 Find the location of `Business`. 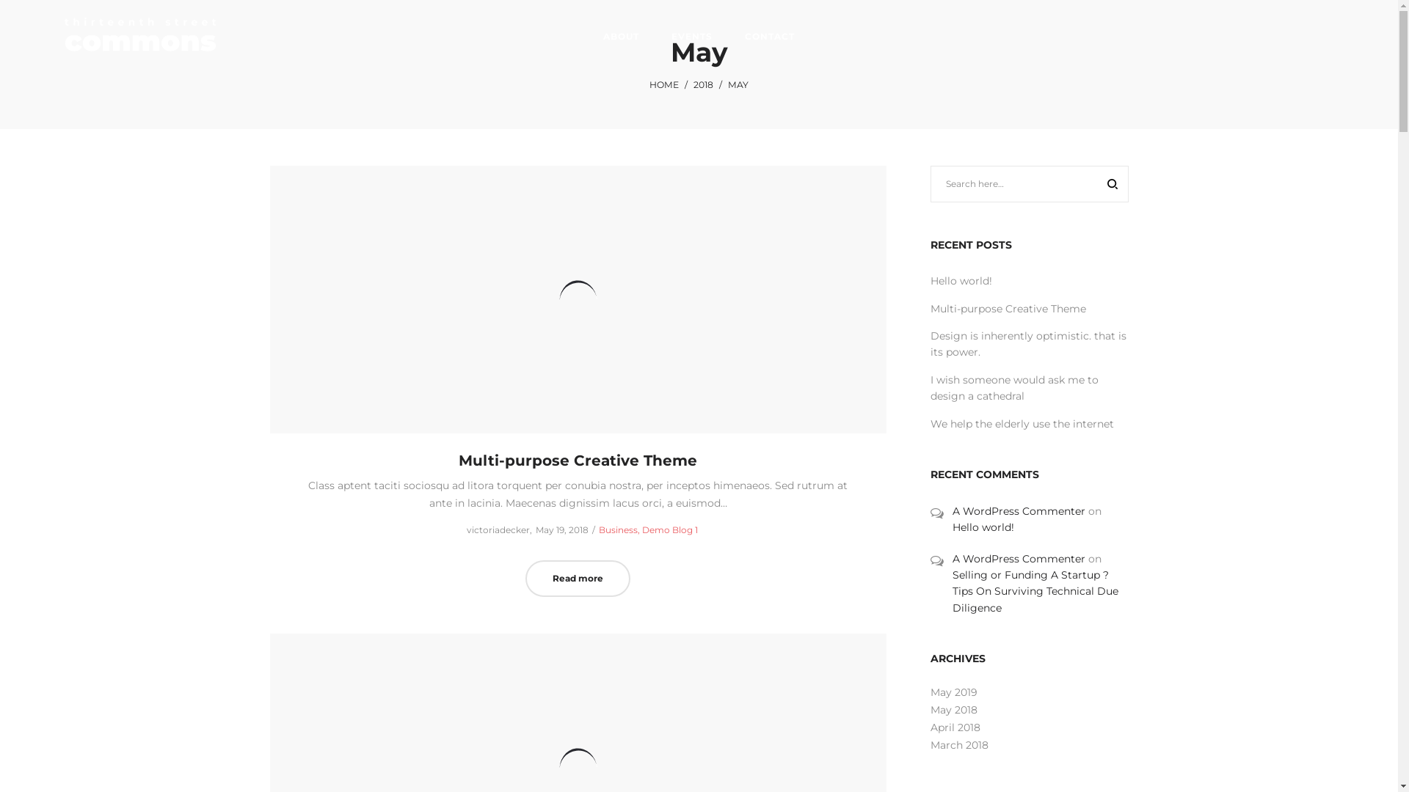

Business is located at coordinates (621, 529).